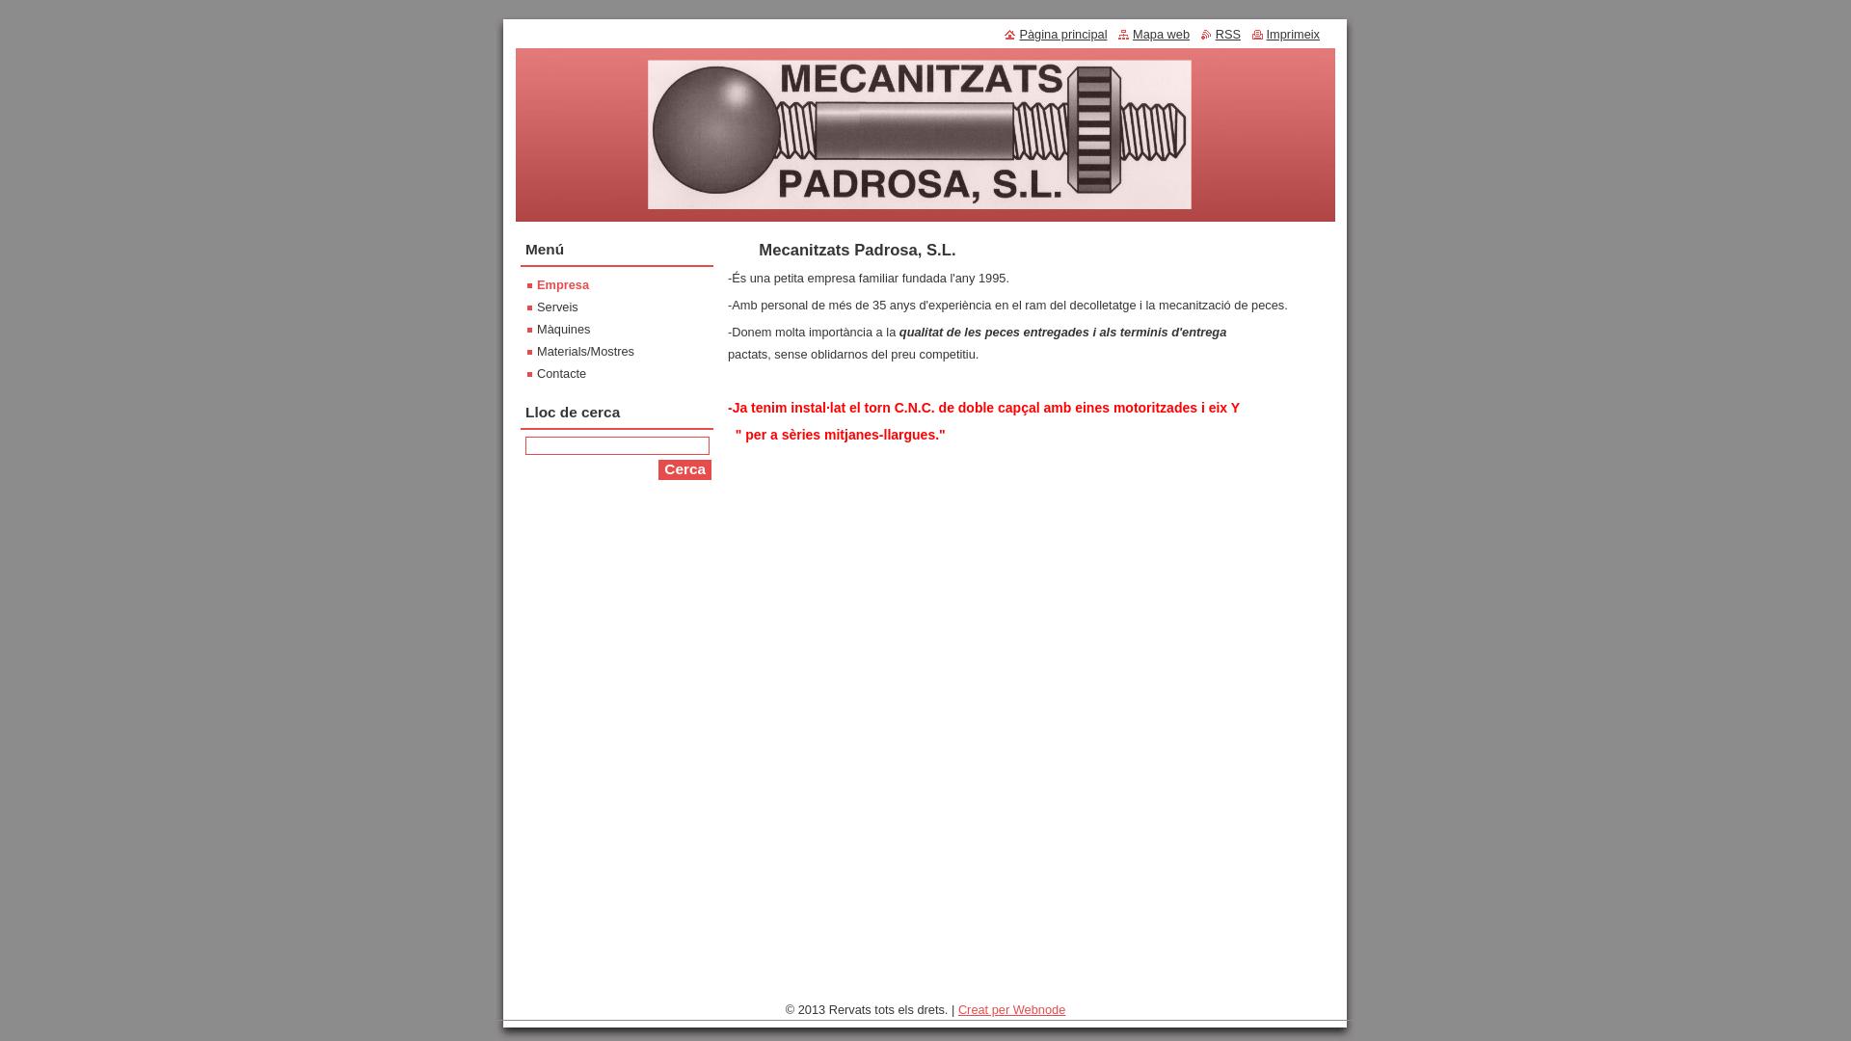 The width and height of the screenshot is (1851, 1041). What do you see at coordinates (1154, 35) in the screenshot?
I see `Mapa web` at bounding box center [1154, 35].